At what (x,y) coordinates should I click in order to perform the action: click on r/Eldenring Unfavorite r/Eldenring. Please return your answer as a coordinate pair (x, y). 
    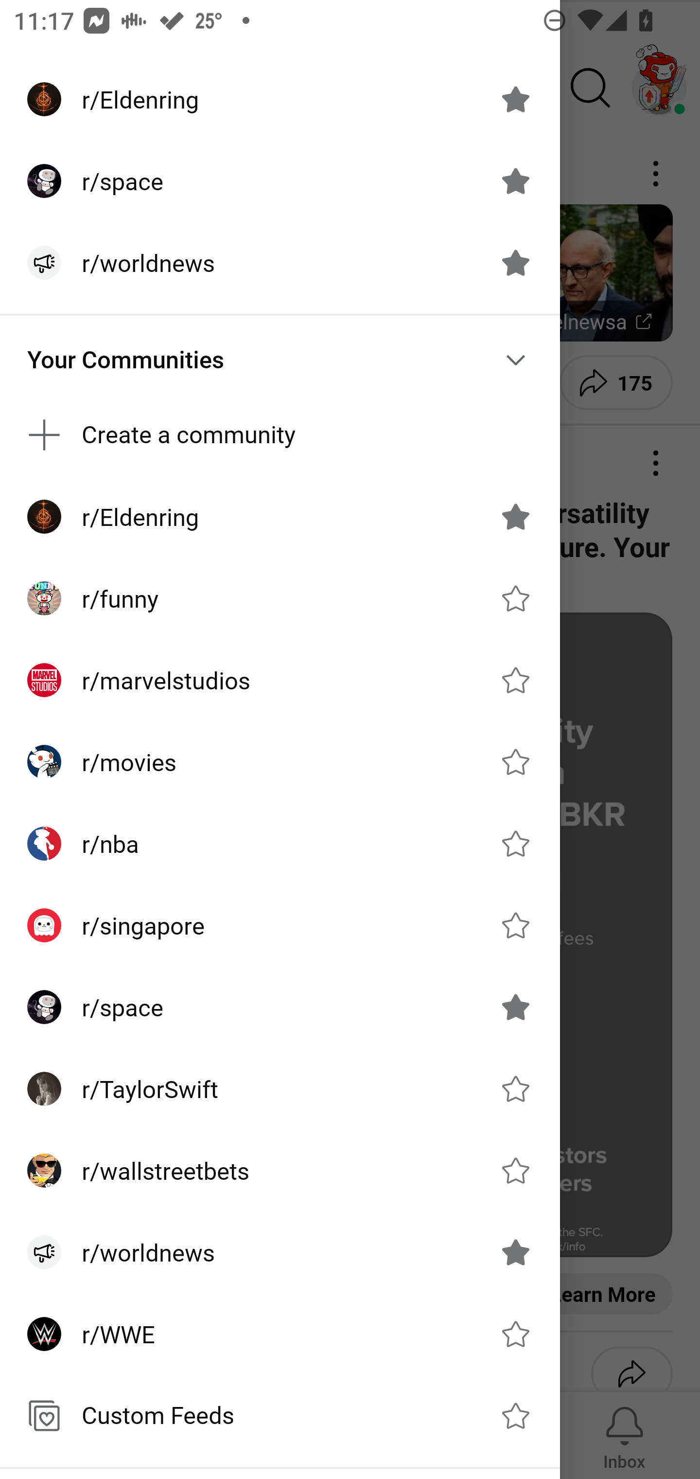
    Looking at the image, I should click on (280, 517).